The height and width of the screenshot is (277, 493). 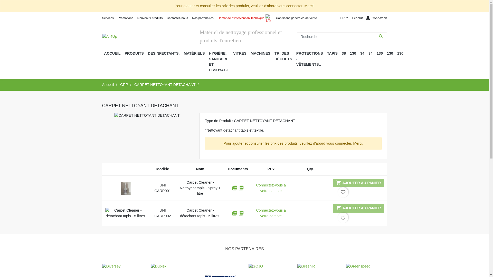 What do you see at coordinates (172, 266) in the screenshot?
I see `Plus de Duplex` at bounding box center [172, 266].